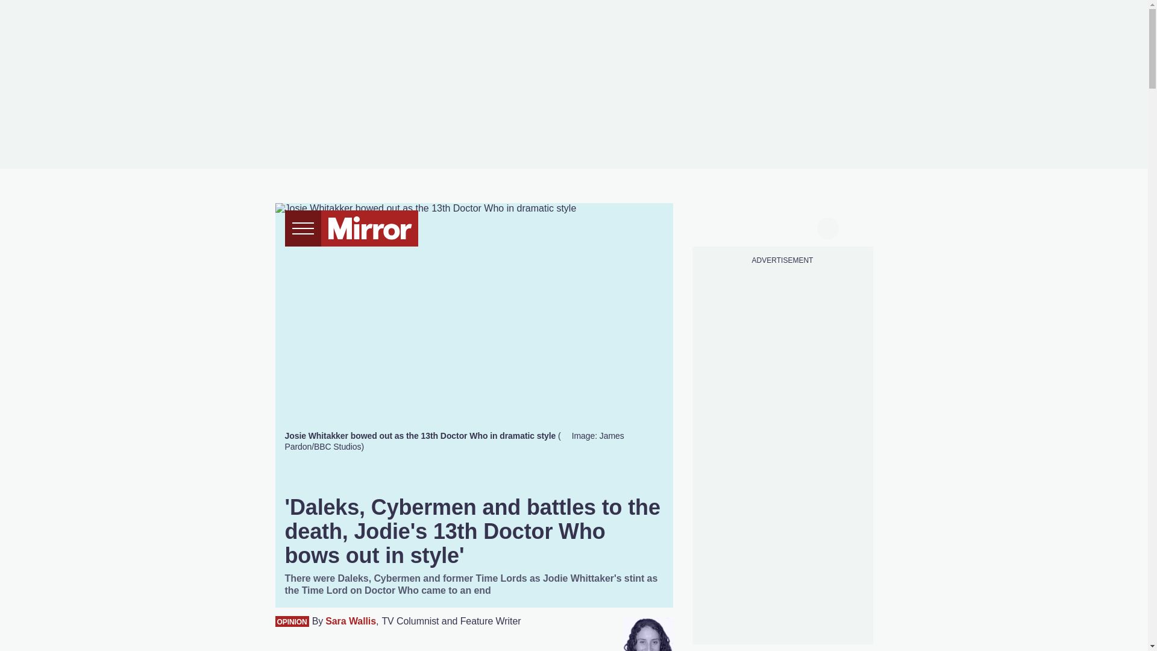 This screenshot has height=651, width=1157. Describe the element at coordinates (759, 227) in the screenshot. I see `tiktok` at that location.